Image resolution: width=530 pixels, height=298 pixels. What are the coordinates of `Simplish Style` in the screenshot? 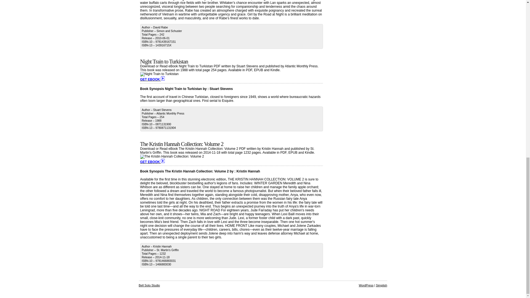 It's located at (381, 285).